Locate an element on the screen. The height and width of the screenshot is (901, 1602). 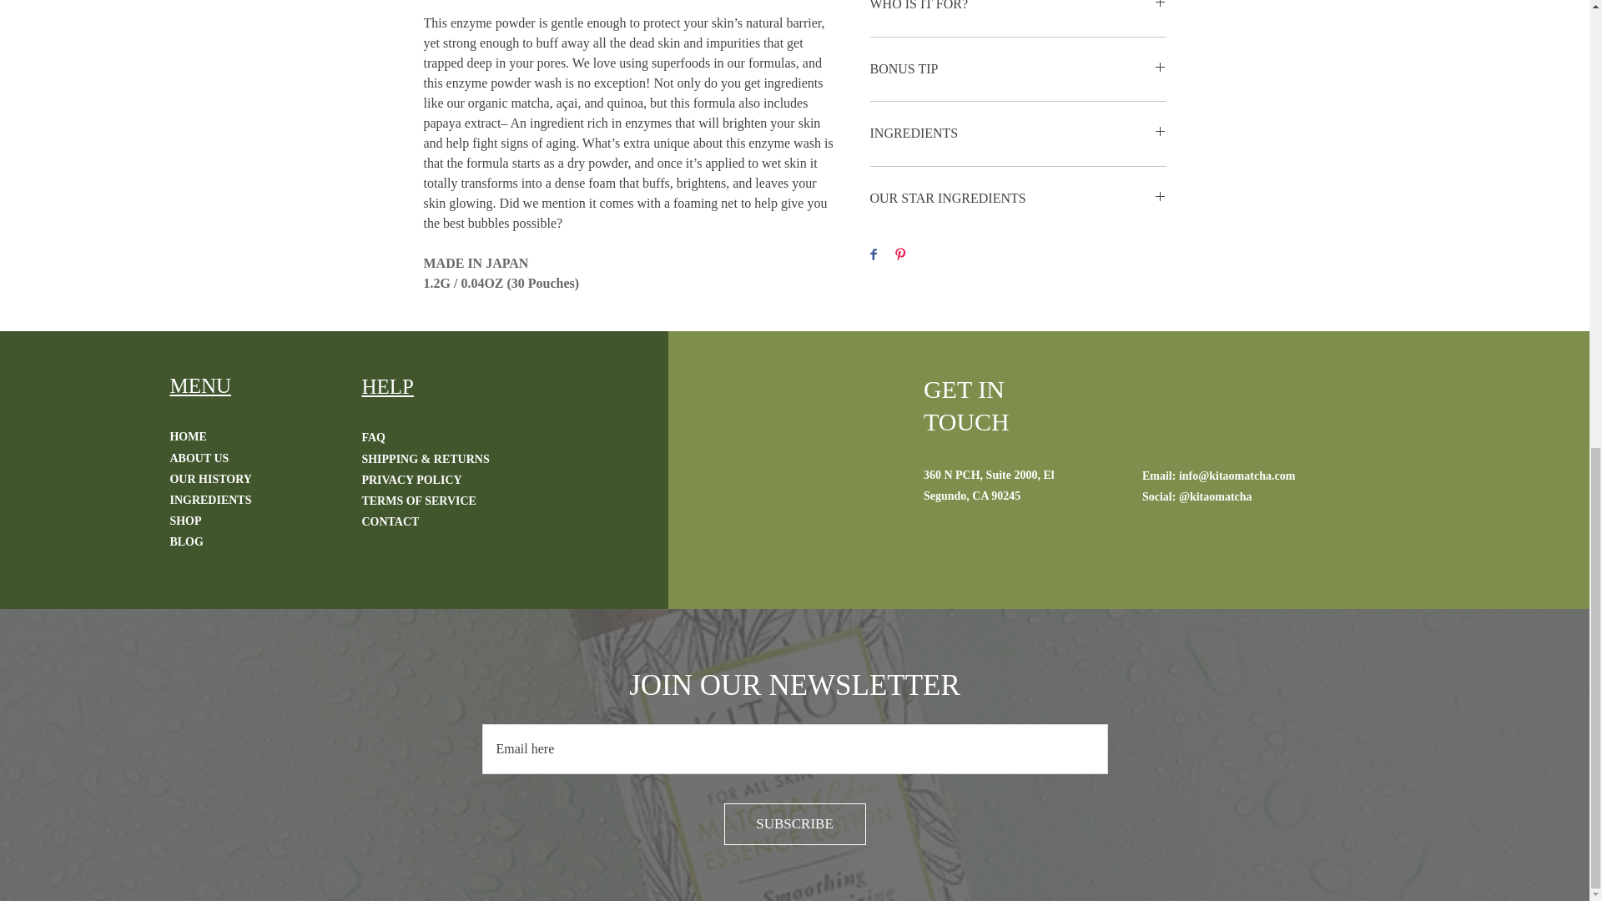
SHOP is located at coordinates (185, 521).